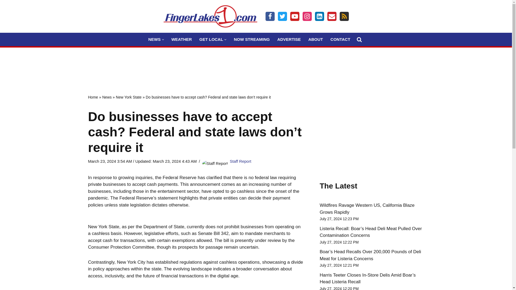  Describe the element at coordinates (340, 39) in the screenshot. I see `CONTACT` at that location.